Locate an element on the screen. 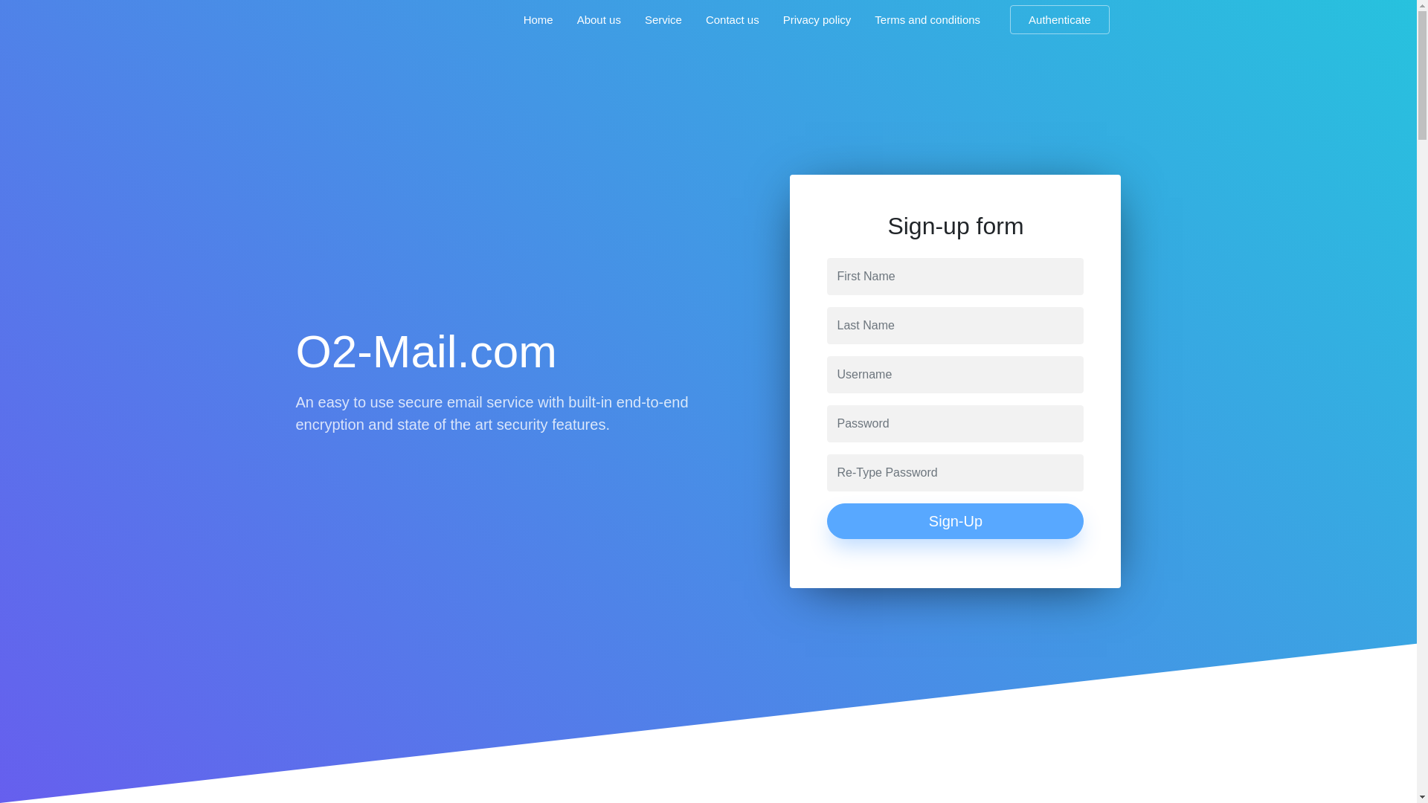 The image size is (1428, 803). Home is located at coordinates (538, 20).